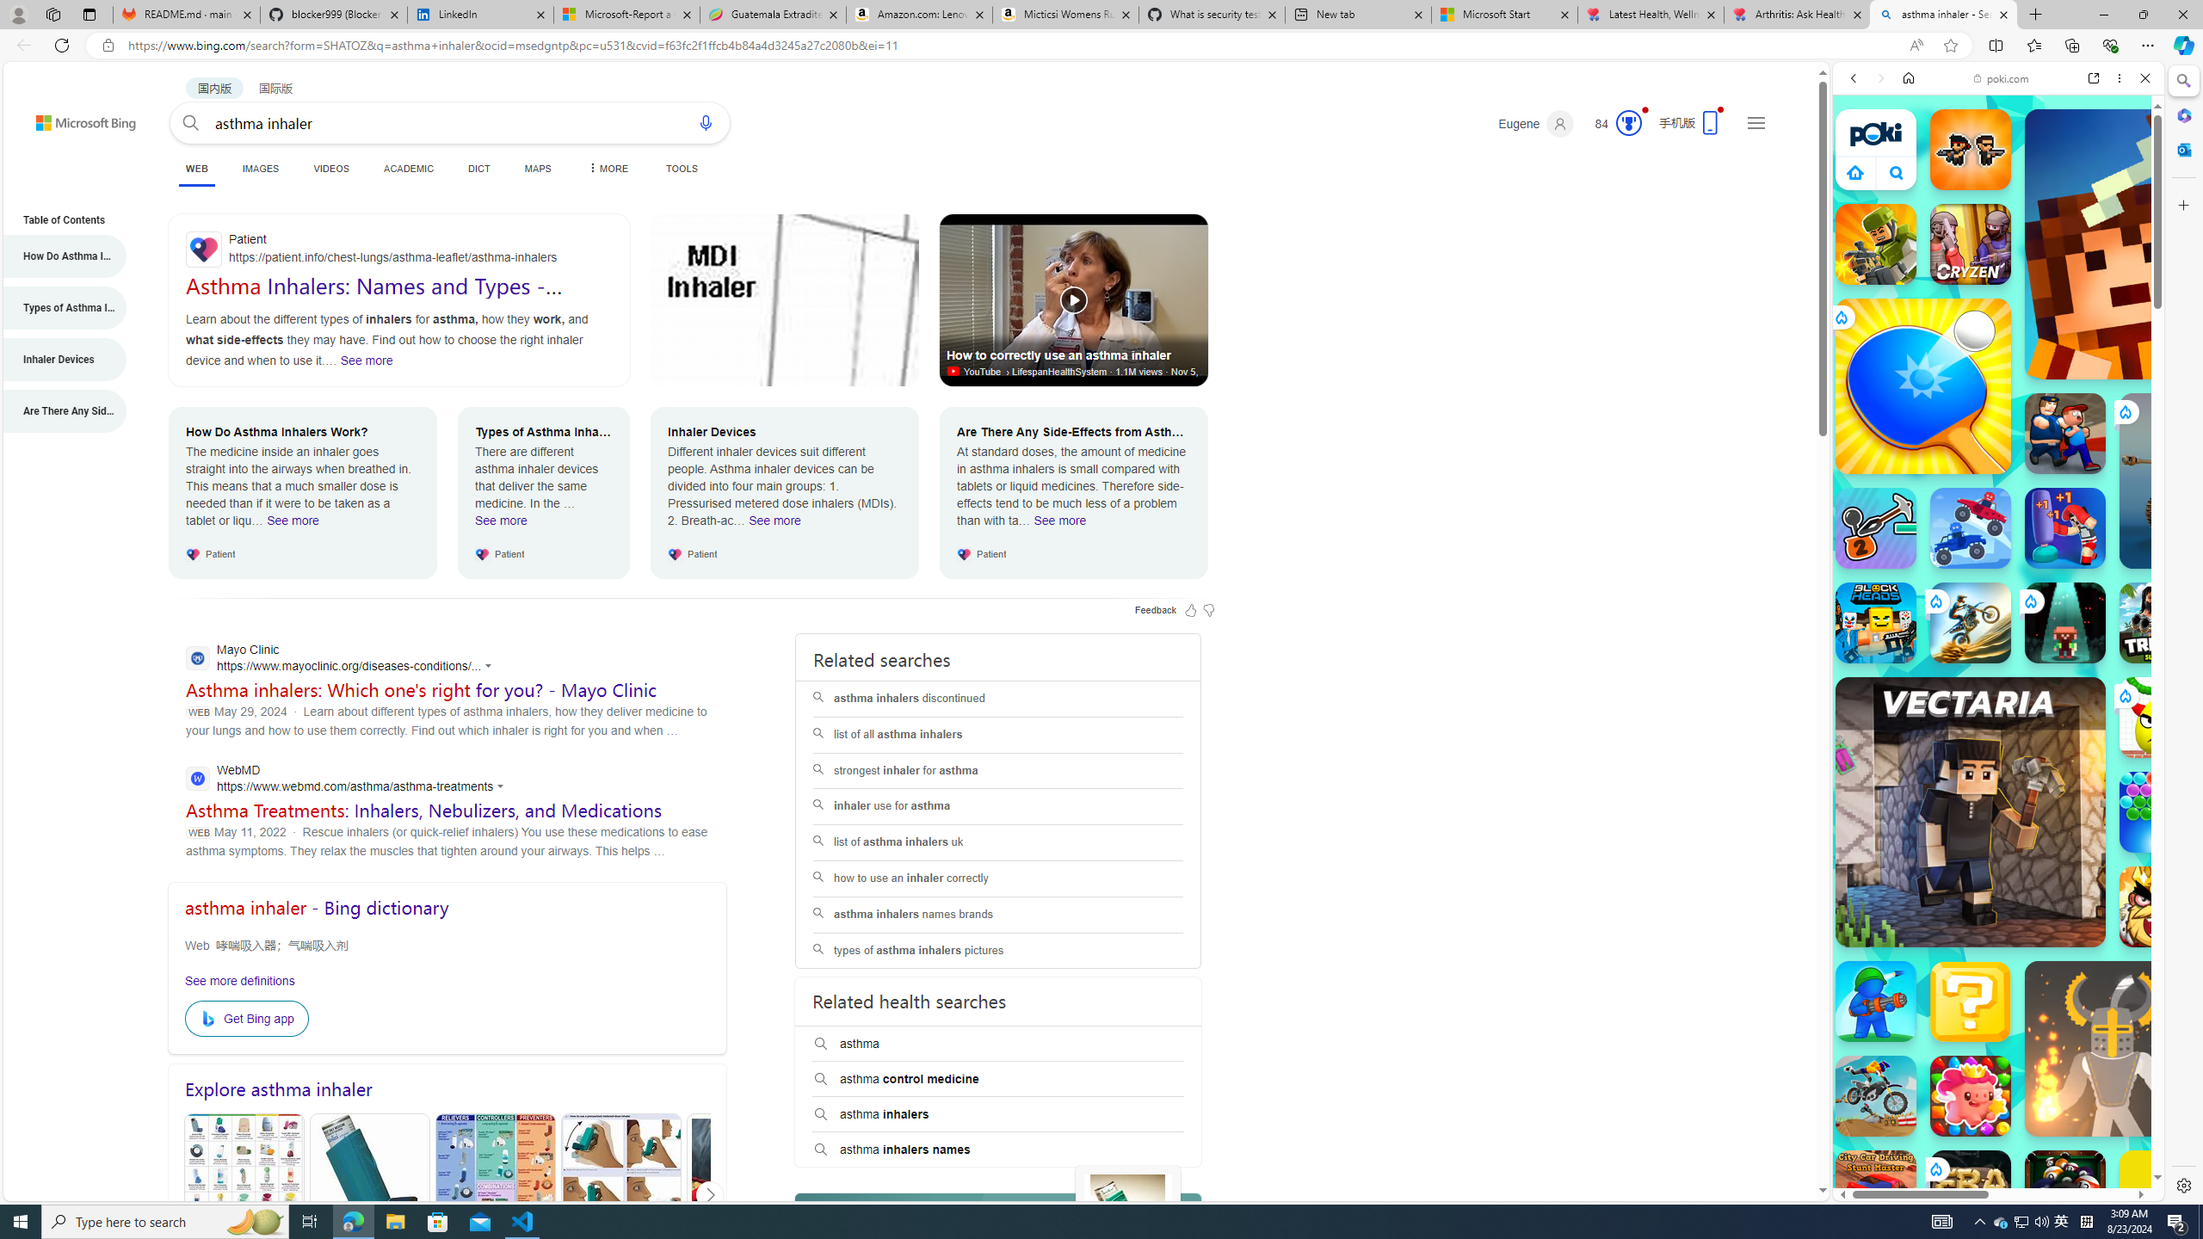 This screenshot has width=2203, height=1239. Describe the element at coordinates (2065, 434) in the screenshot. I see `Escape From School Escape From School` at that location.